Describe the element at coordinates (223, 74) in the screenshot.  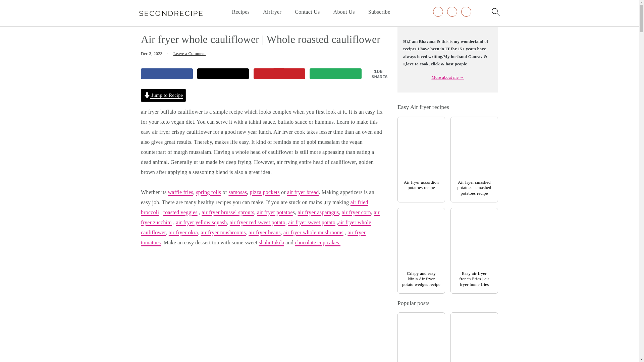
I see `Share on X` at that location.